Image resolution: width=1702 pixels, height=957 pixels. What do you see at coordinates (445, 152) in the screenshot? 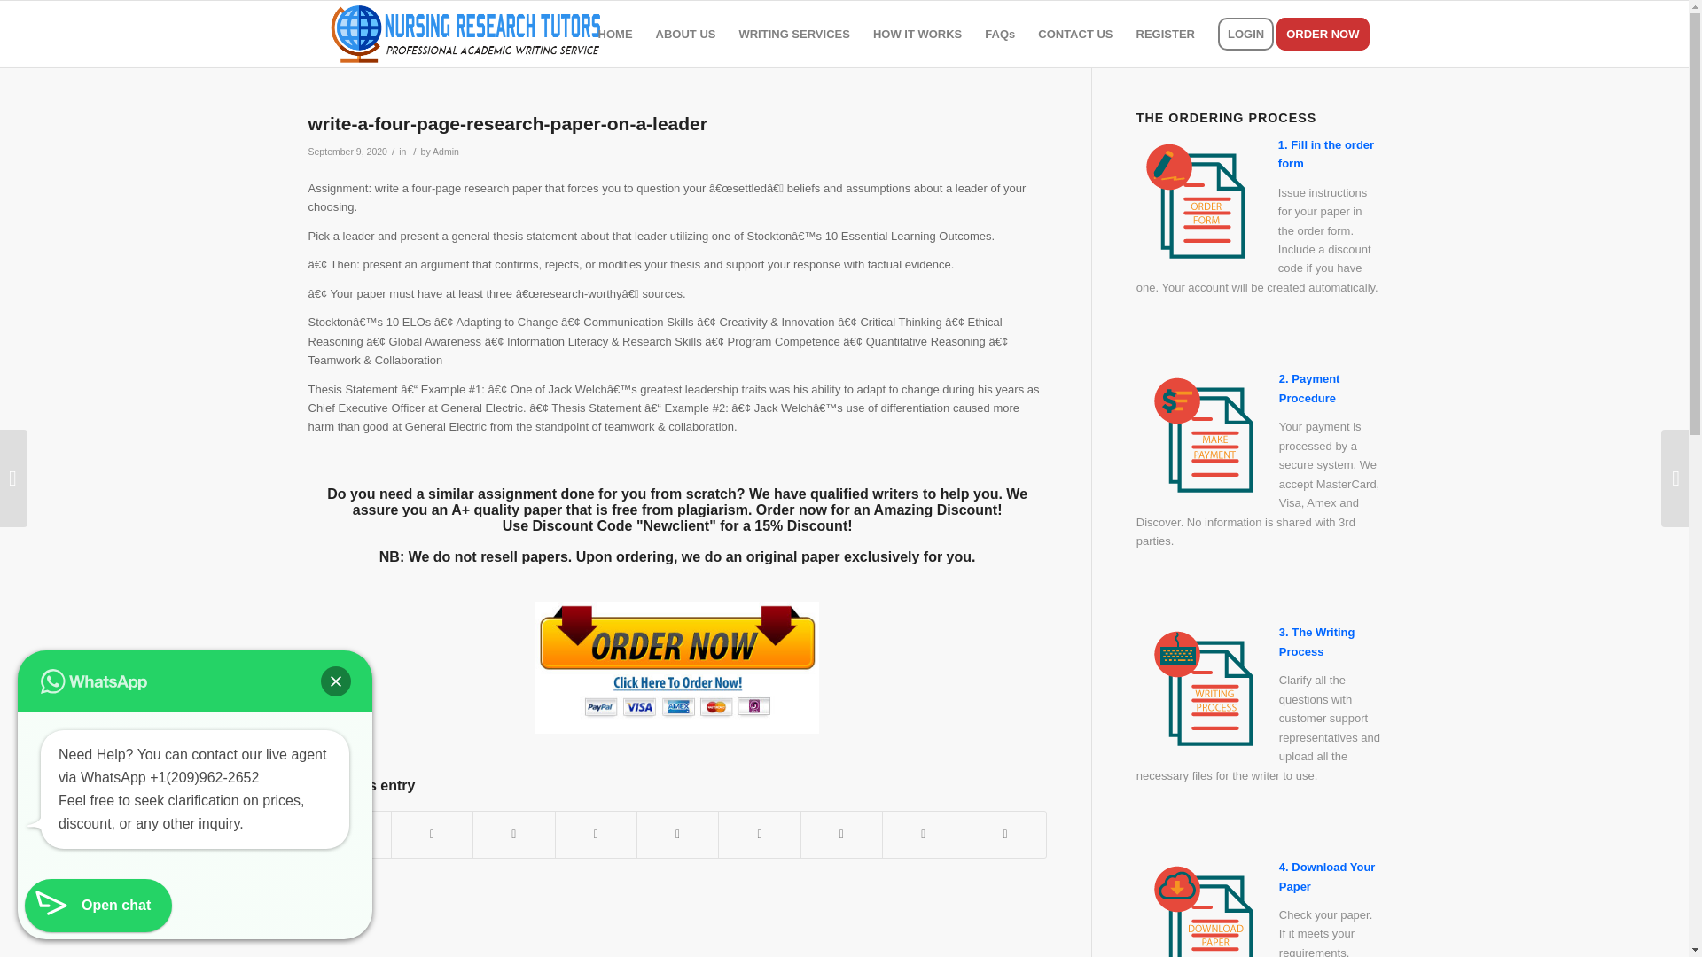
I see `Admin` at bounding box center [445, 152].